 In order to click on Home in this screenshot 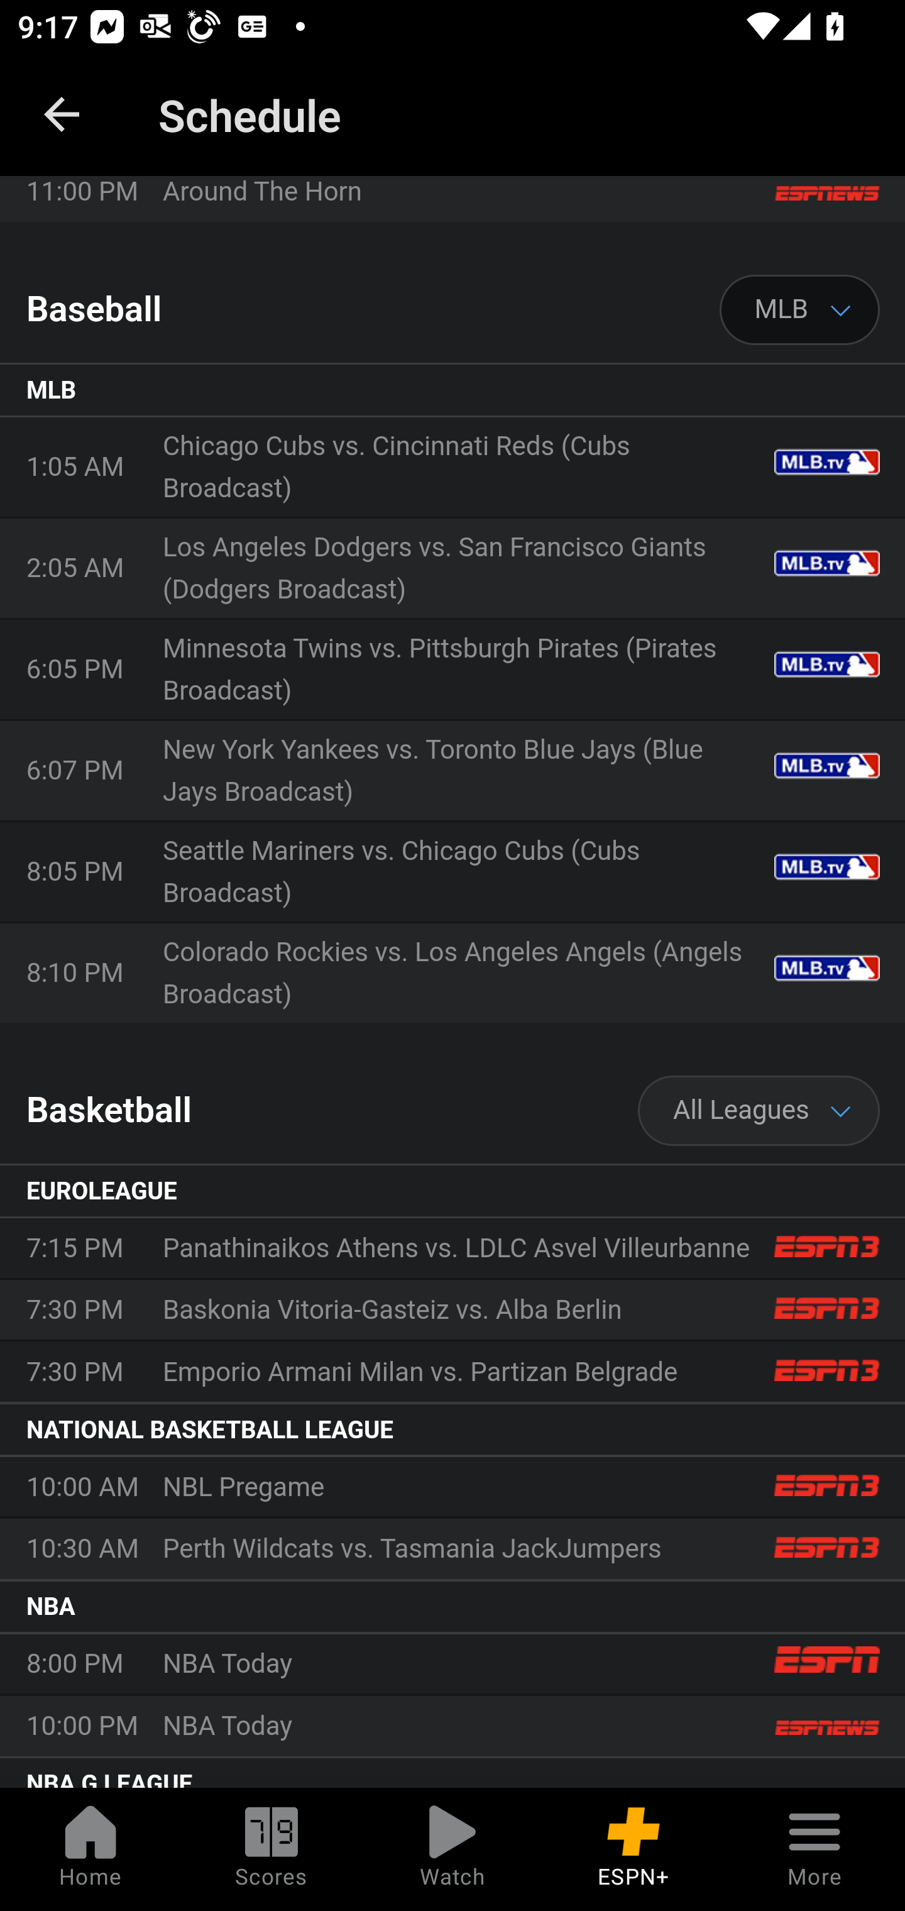, I will do `click(90, 1849)`.